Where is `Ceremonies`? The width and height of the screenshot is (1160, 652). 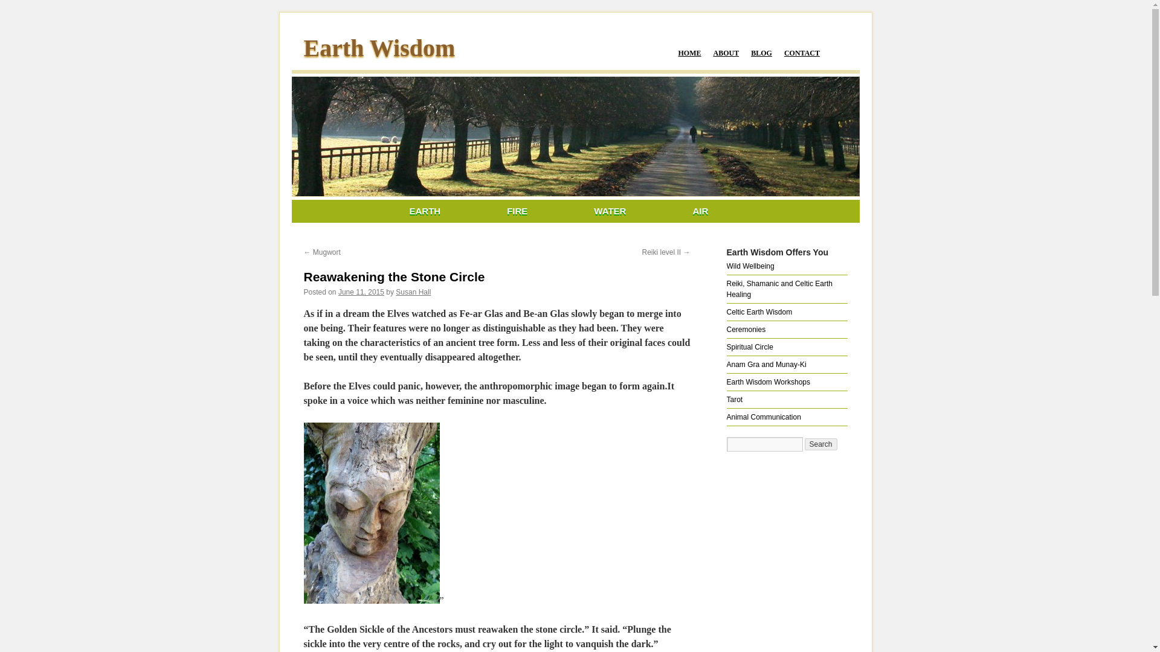
Ceremonies is located at coordinates (746, 329).